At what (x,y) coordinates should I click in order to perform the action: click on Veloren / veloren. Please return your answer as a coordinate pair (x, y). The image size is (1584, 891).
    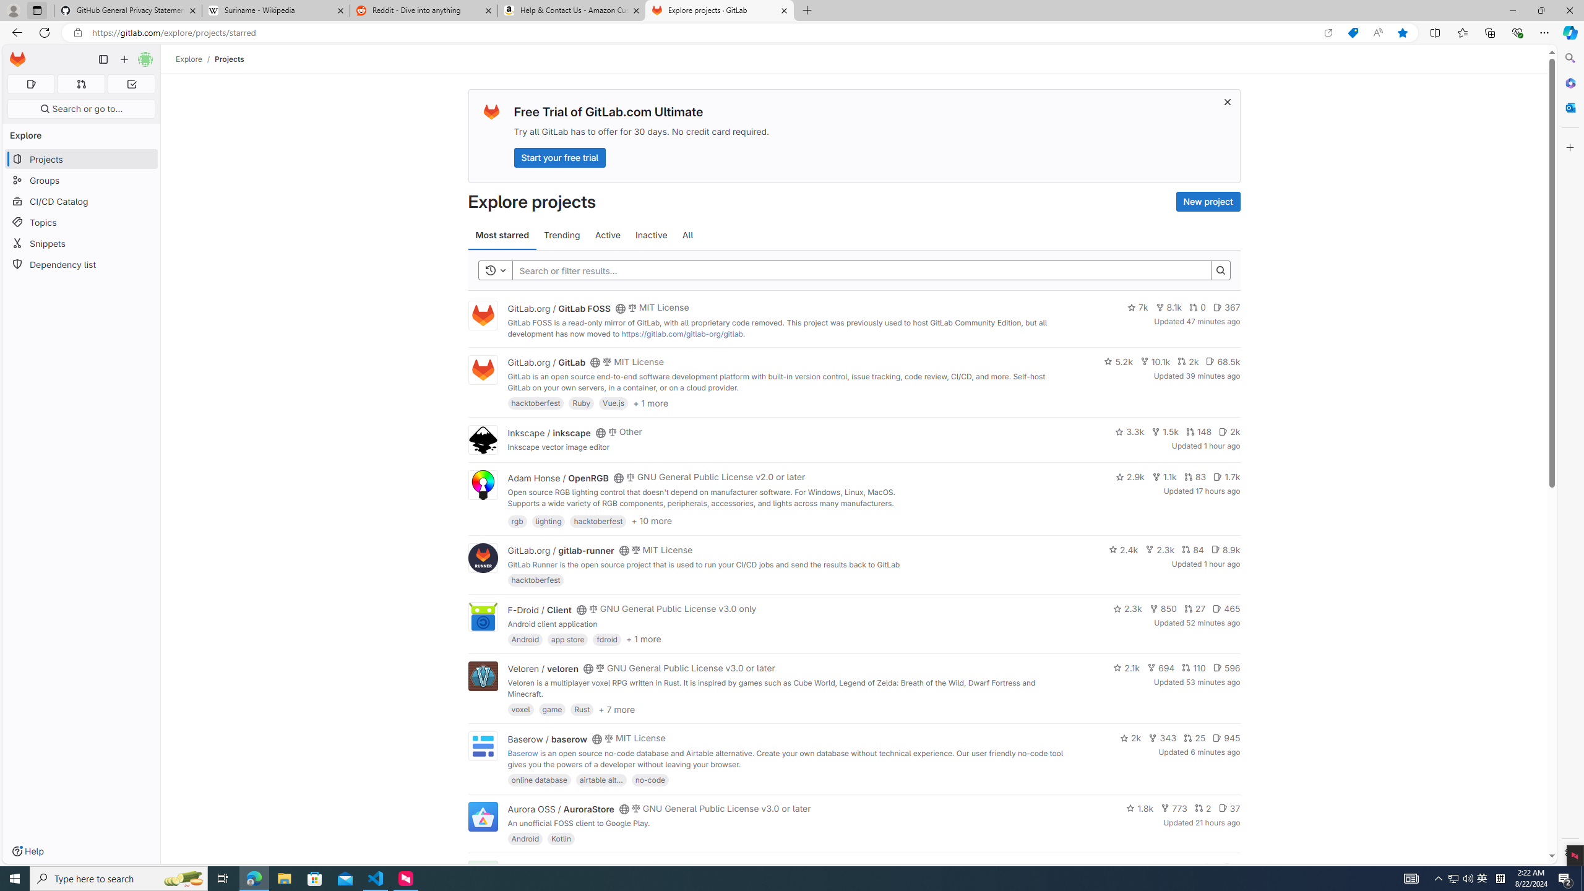
    Looking at the image, I should click on (543, 668).